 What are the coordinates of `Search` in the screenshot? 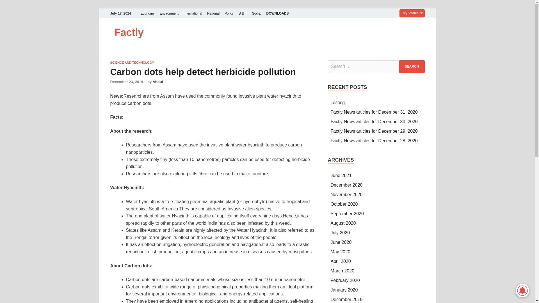 It's located at (412, 66).